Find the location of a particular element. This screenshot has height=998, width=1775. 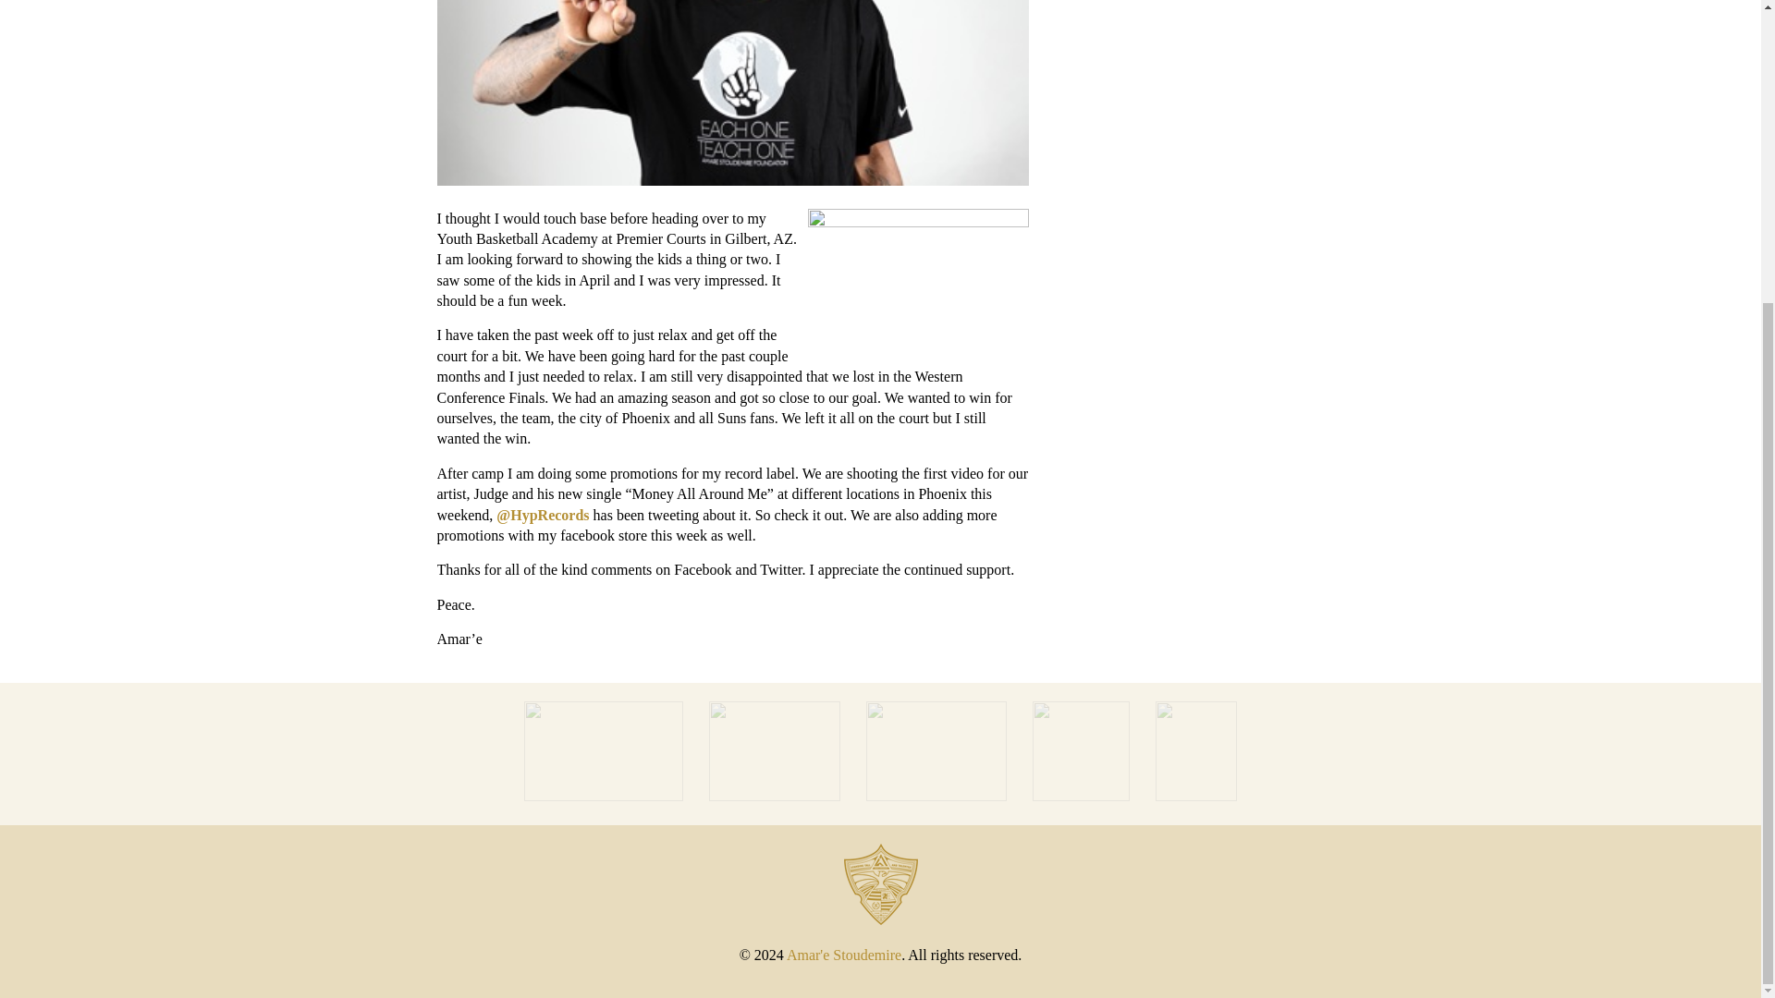

Sheets is located at coordinates (1196, 797).